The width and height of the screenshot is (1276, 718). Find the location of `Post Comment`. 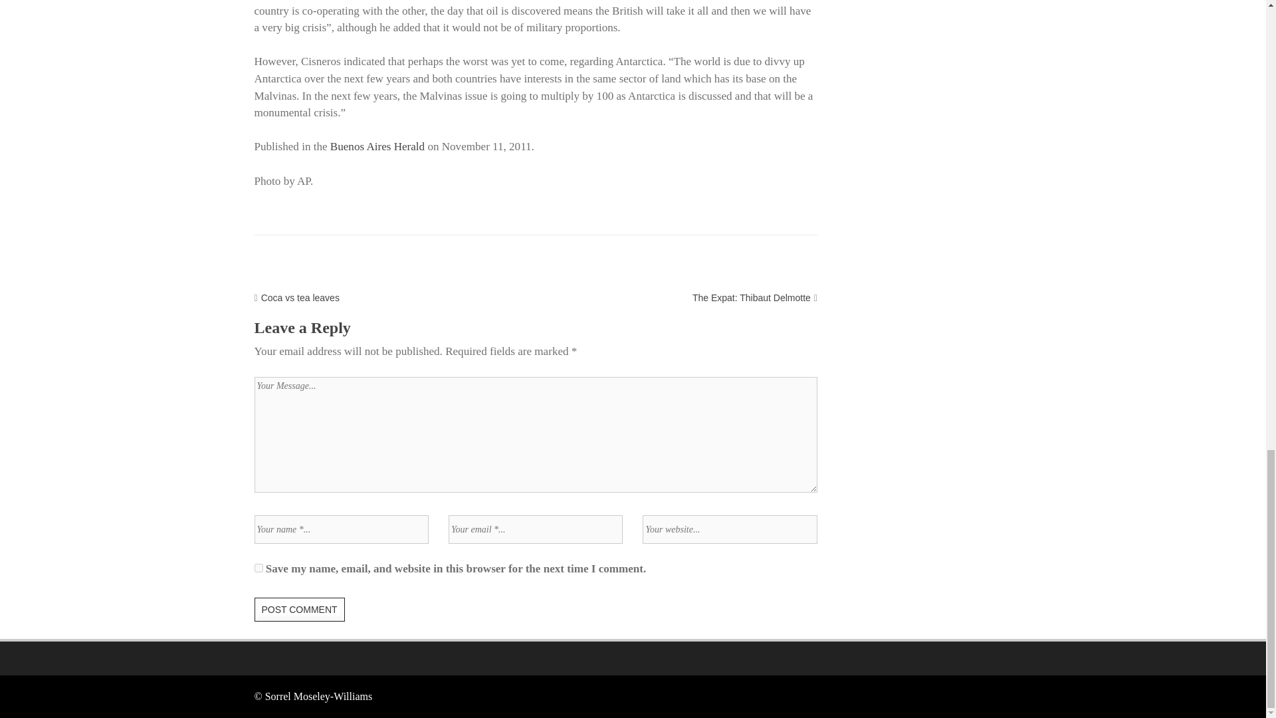

Post Comment is located at coordinates (299, 609).